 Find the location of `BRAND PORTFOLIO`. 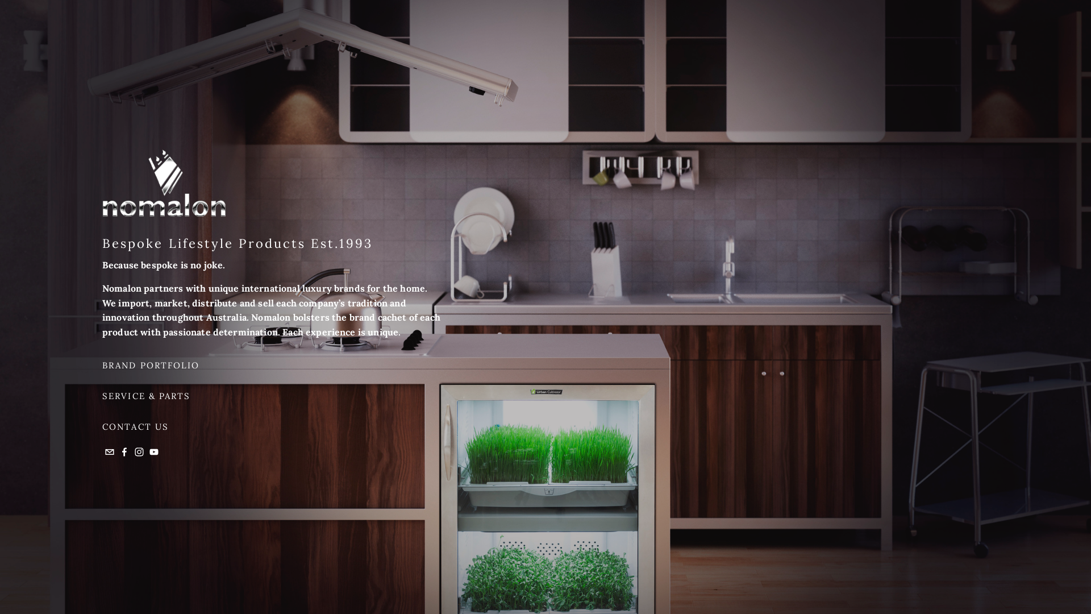

BRAND PORTFOLIO is located at coordinates (182, 365).